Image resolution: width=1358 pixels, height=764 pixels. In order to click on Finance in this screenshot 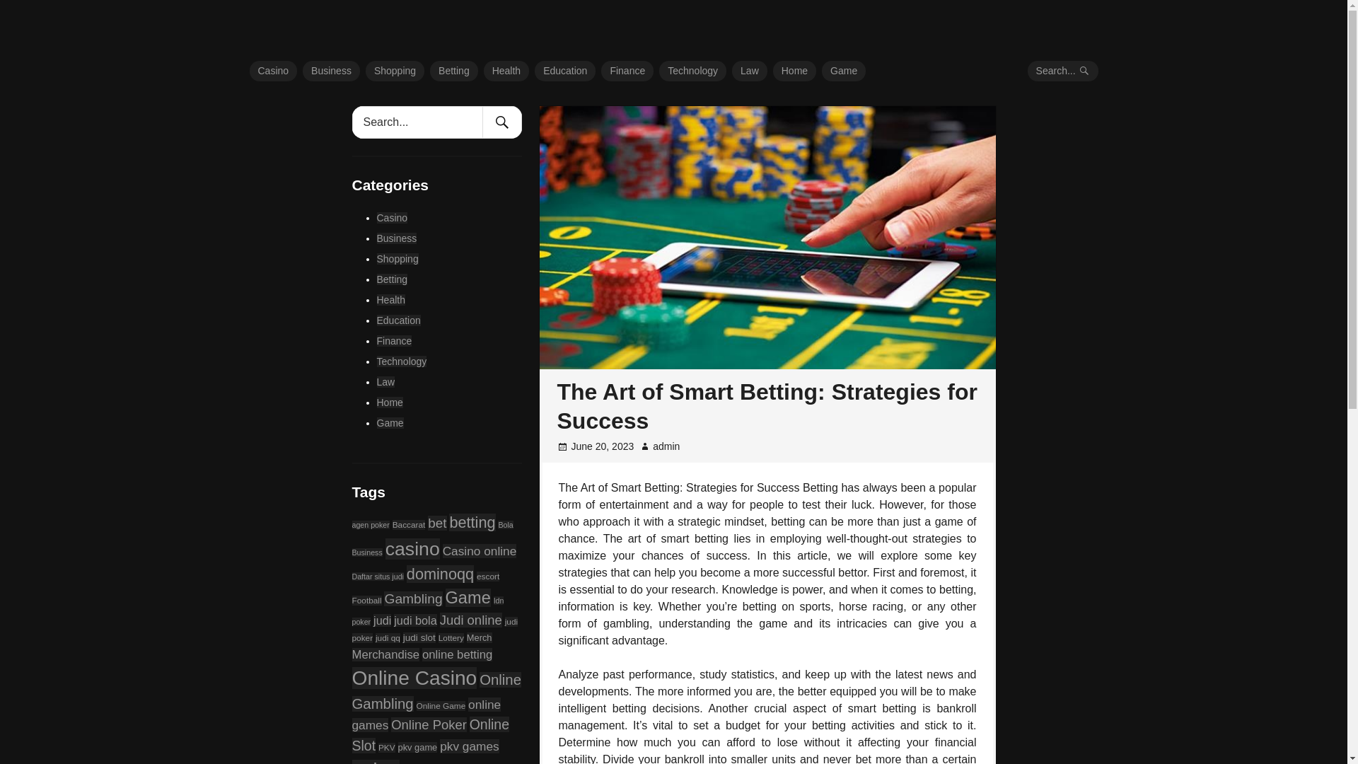, I will do `click(627, 71)`.